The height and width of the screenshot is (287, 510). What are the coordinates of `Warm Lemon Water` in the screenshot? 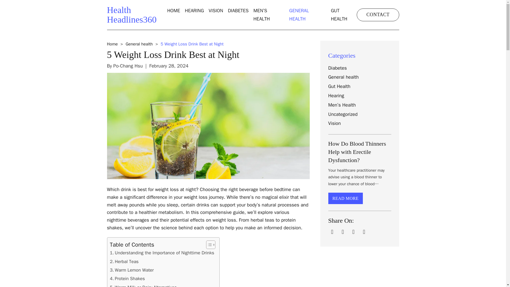 It's located at (127, 278).